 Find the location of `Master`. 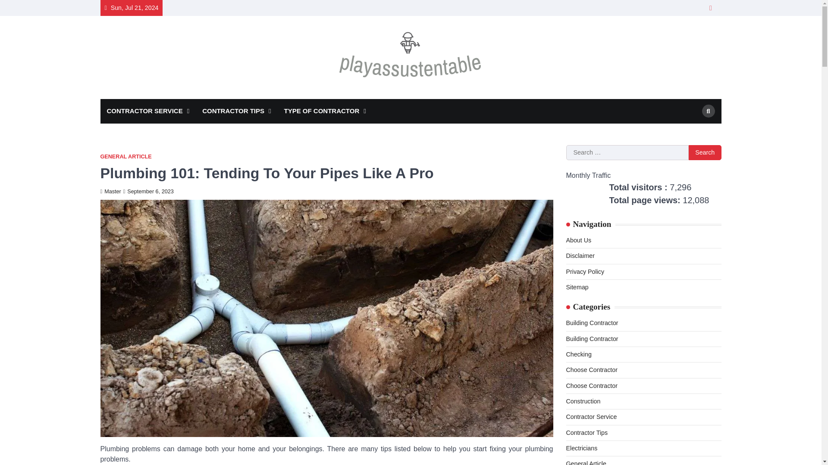

Master is located at coordinates (110, 192).